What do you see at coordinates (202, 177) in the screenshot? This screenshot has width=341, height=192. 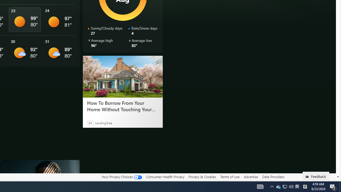 I see `Privacy & Cookies` at bounding box center [202, 177].